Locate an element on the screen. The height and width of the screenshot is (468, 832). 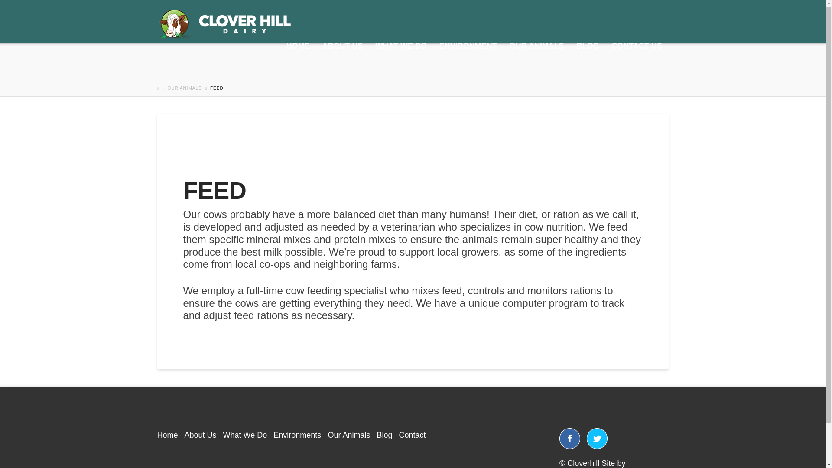
ABOUT US is located at coordinates (342, 63).